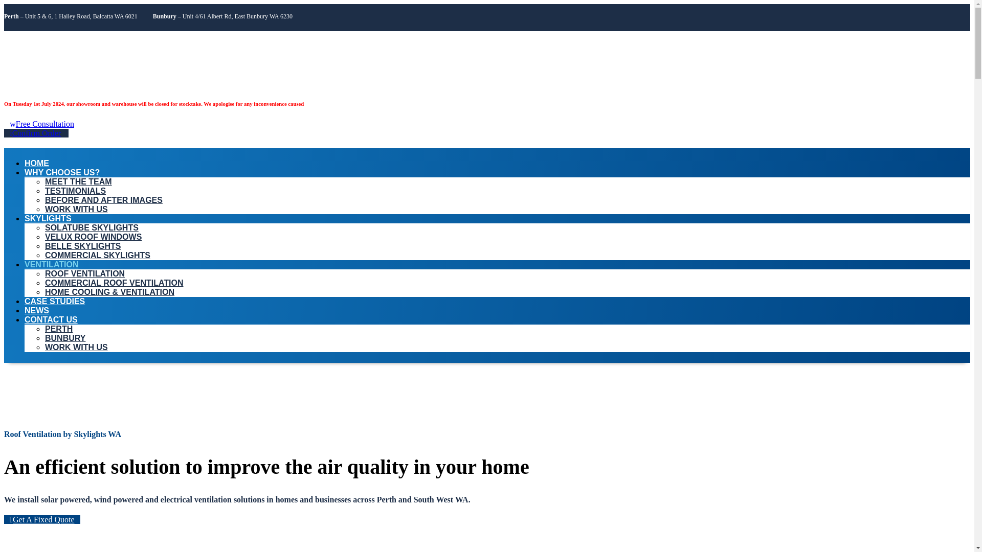 Image resolution: width=982 pixels, height=552 pixels. Describe the element at coordinates (36, 133) in the screenshot. I see `Confirm Order` at that location.